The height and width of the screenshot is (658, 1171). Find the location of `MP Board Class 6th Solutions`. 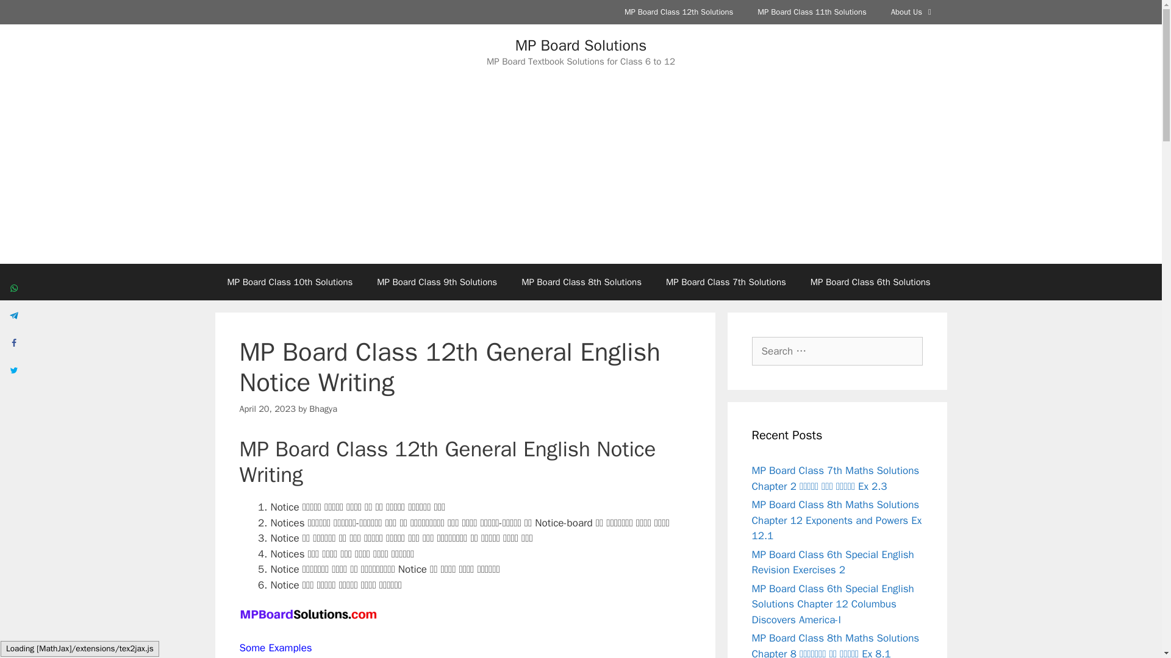

MP Board Class 6th Solutions is located at coordinates (870, 281).